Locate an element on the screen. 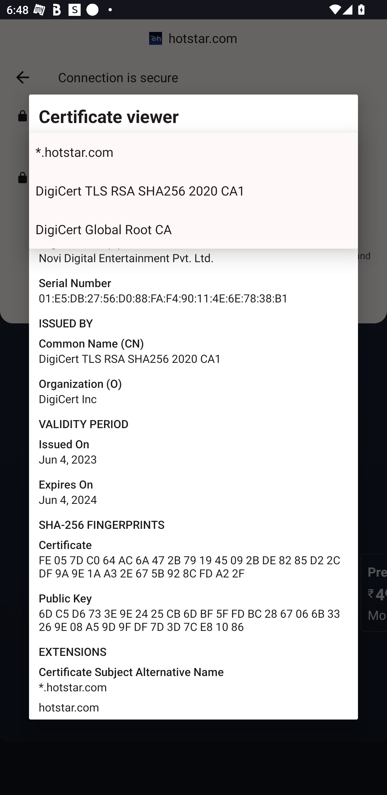 This screenshot has height=795, width=387. DigiCert Global Root CA is located at coordinates (193, 229).